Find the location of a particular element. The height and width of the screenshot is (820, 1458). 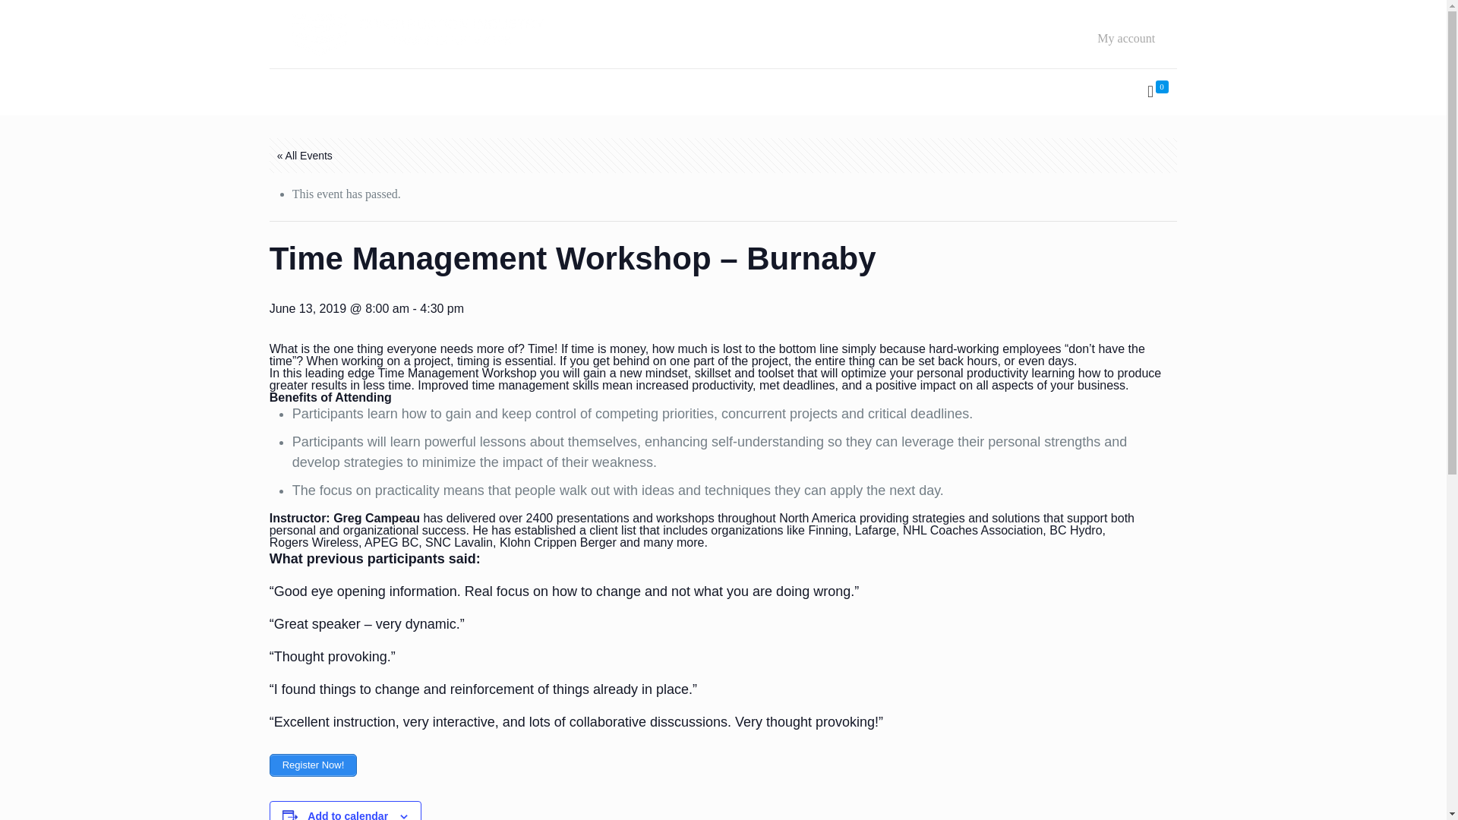

Register Now! is located at coordinates (313, 765).